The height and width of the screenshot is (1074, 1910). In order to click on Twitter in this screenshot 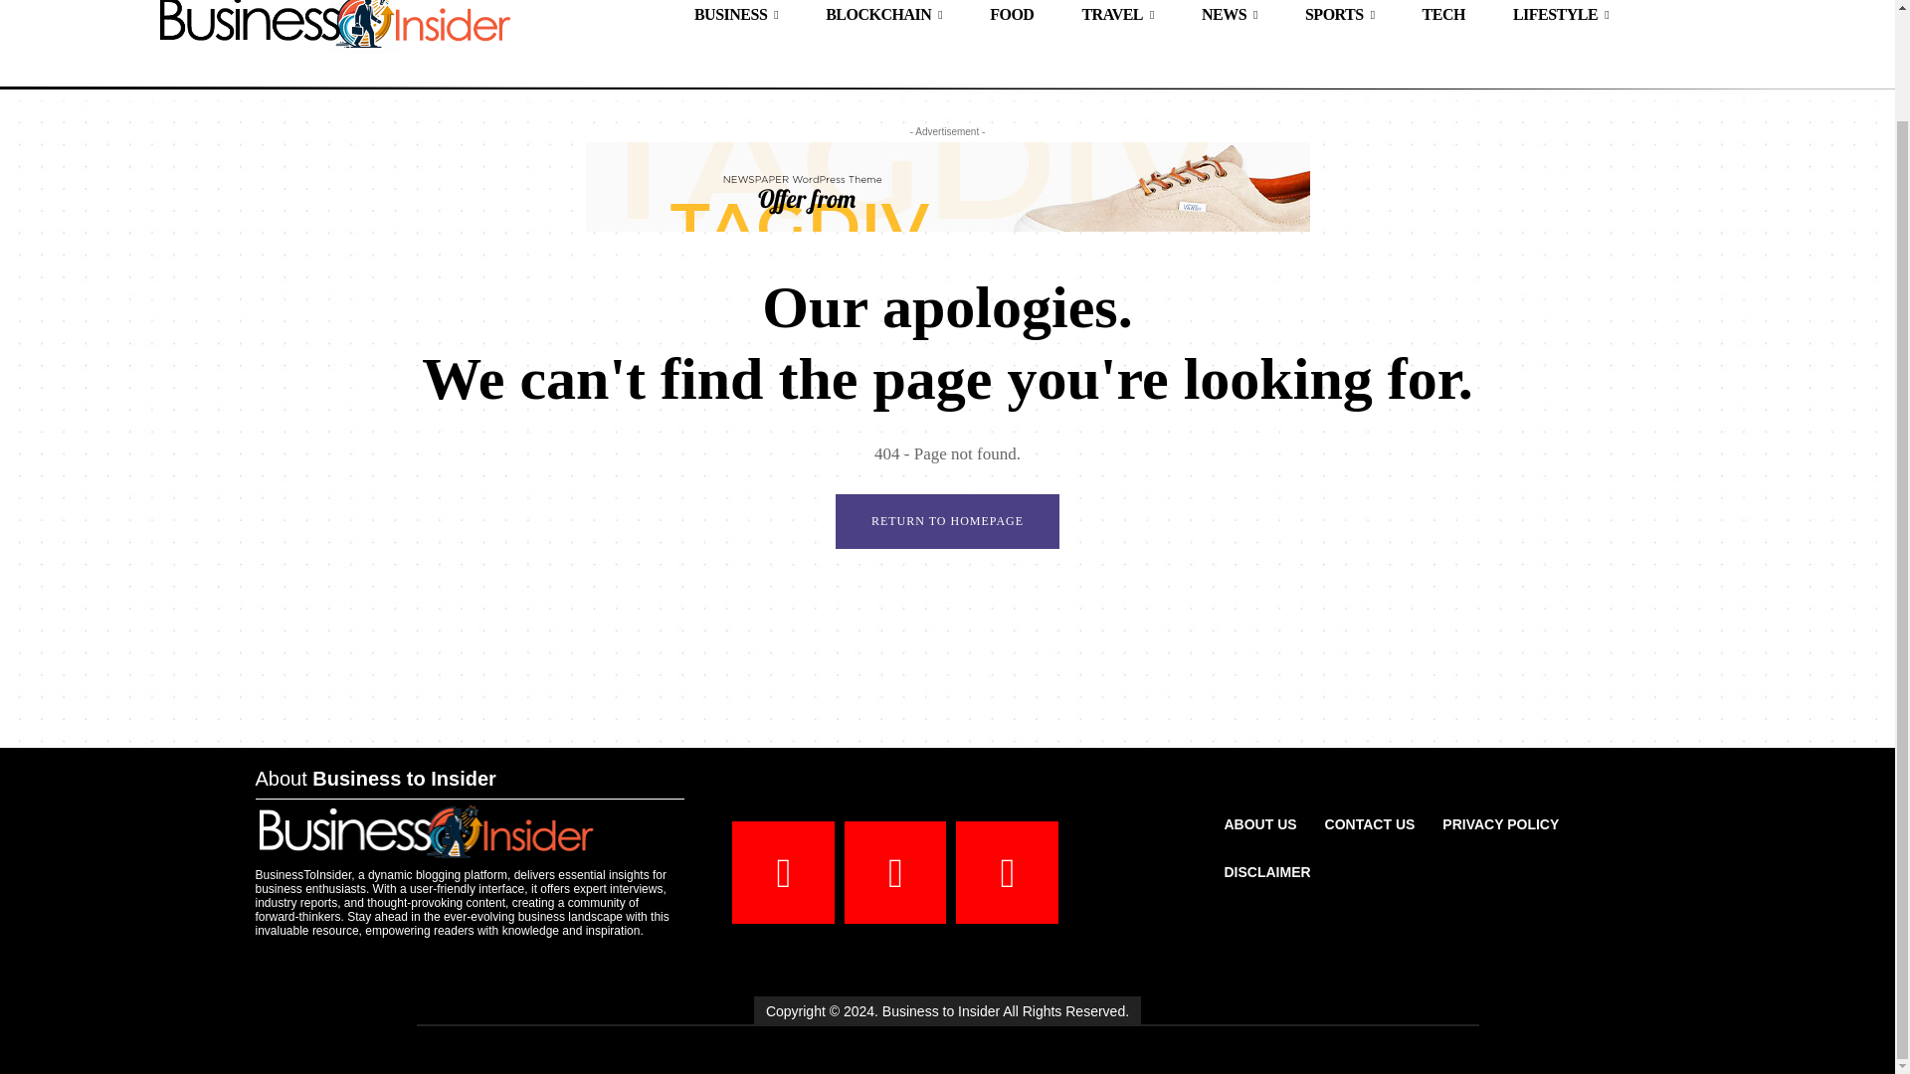, I will do `click(1007, 872)`.